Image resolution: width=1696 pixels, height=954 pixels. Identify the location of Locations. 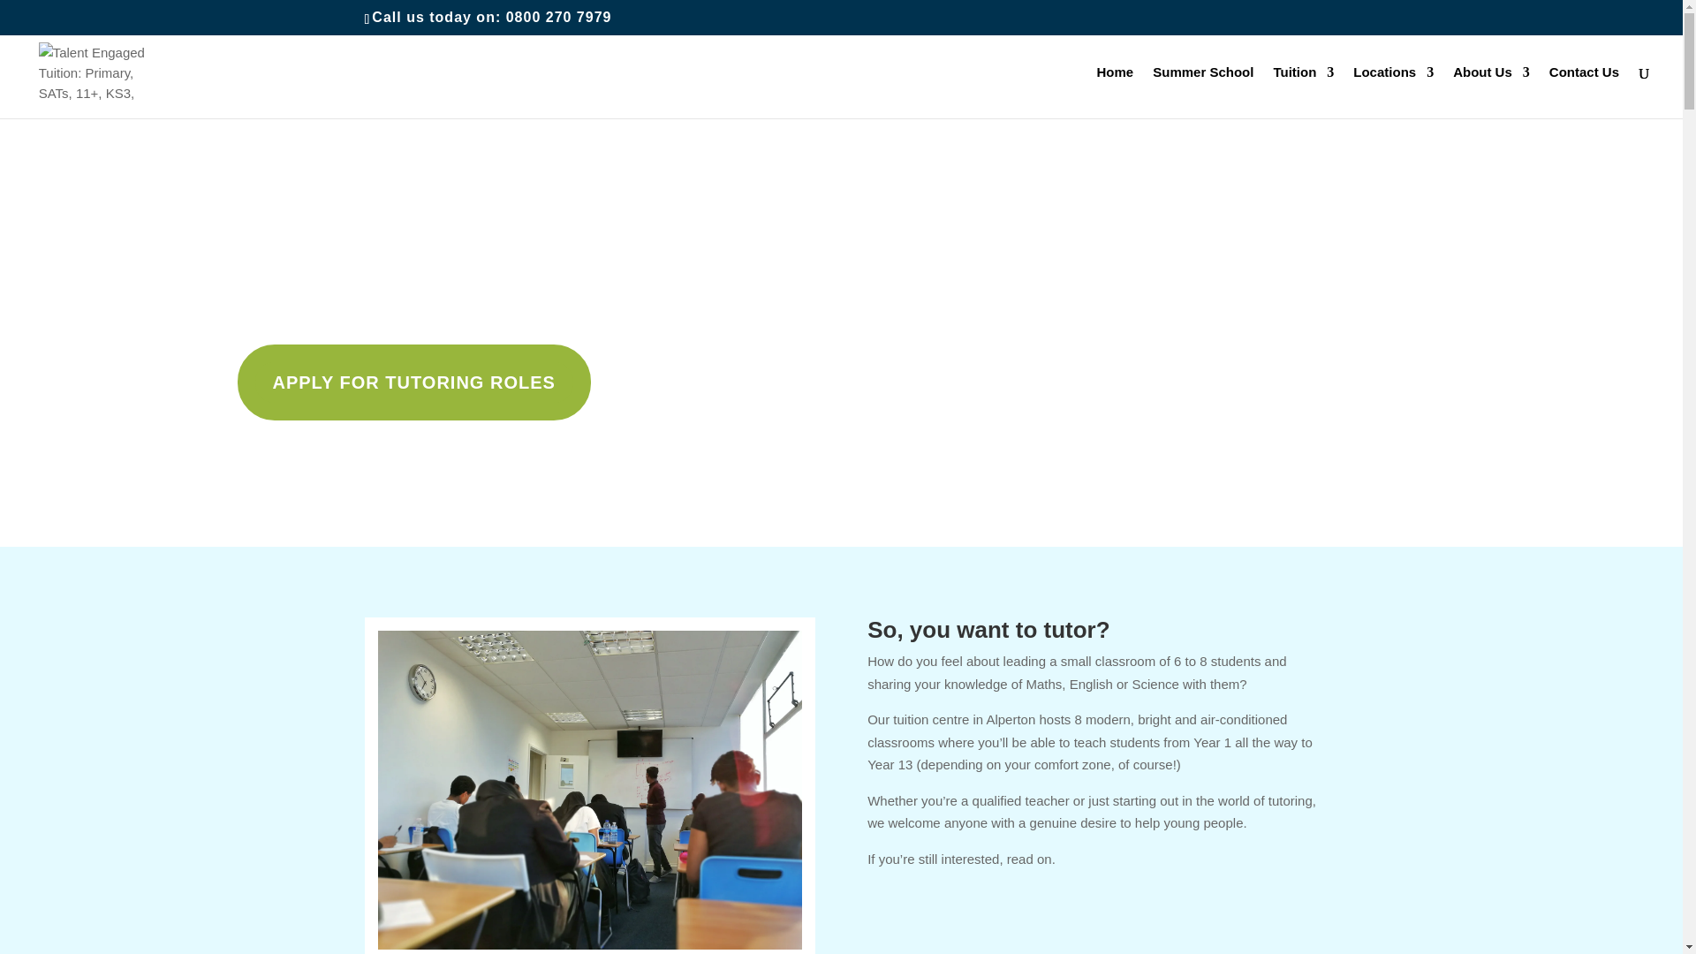
(1393, 92).